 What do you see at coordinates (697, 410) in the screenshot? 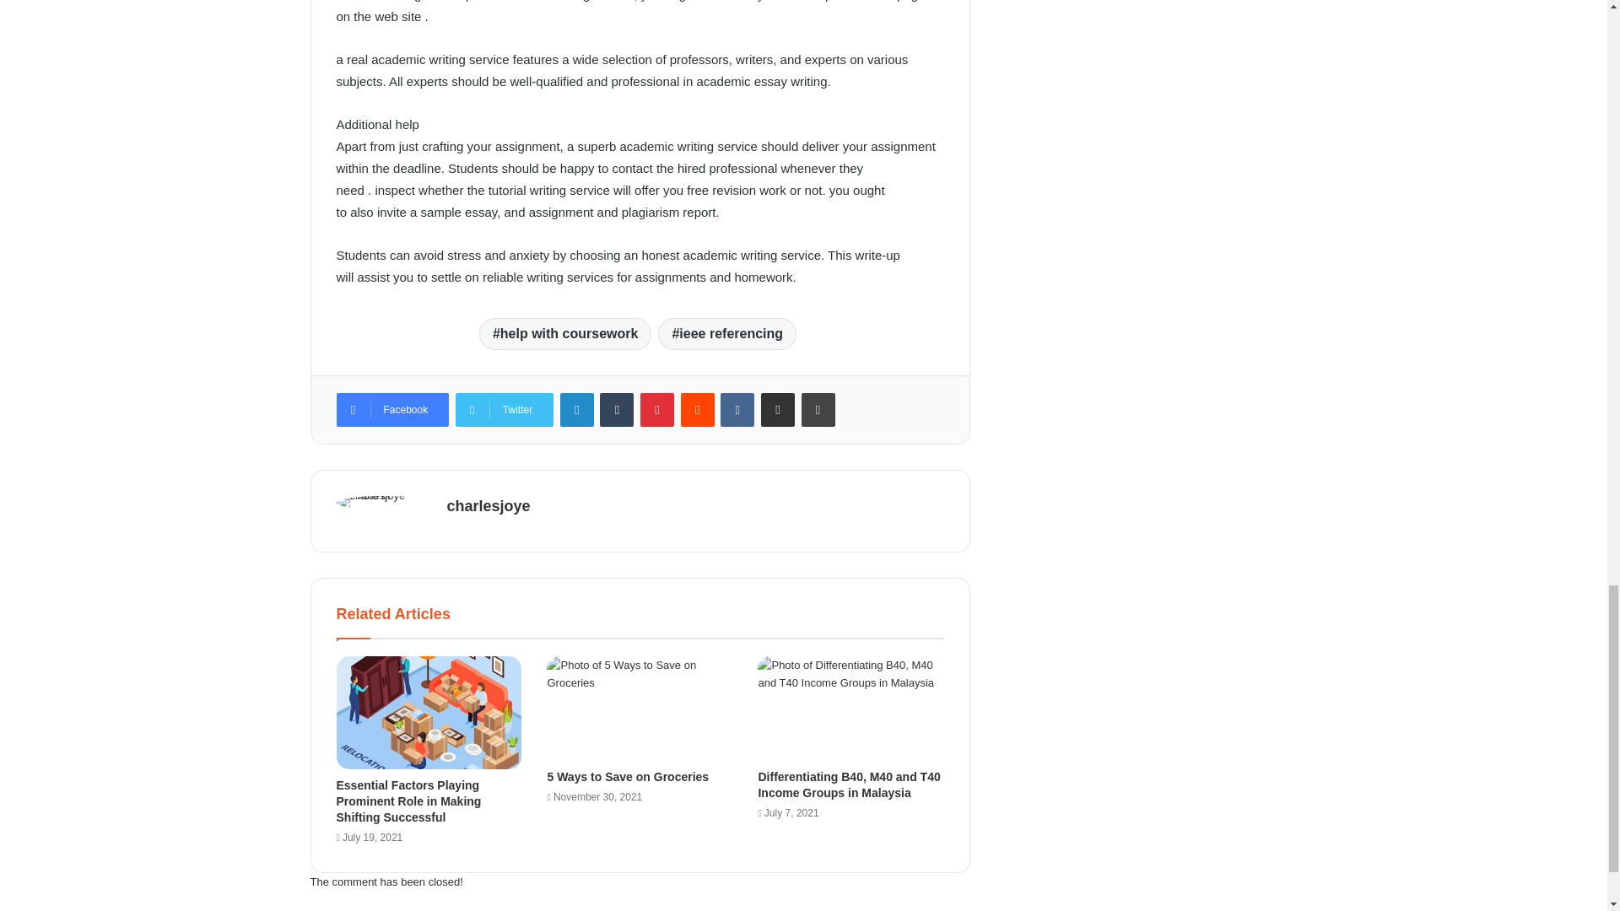
I see `Reddit` at bounding box center [697, 410].